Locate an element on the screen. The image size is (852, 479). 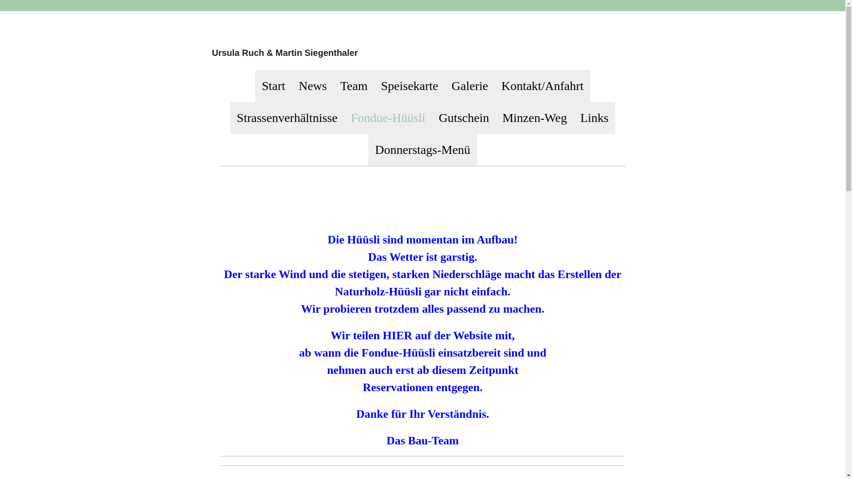
Kontakt/Anfahrt is located at coordinates (542, 86).